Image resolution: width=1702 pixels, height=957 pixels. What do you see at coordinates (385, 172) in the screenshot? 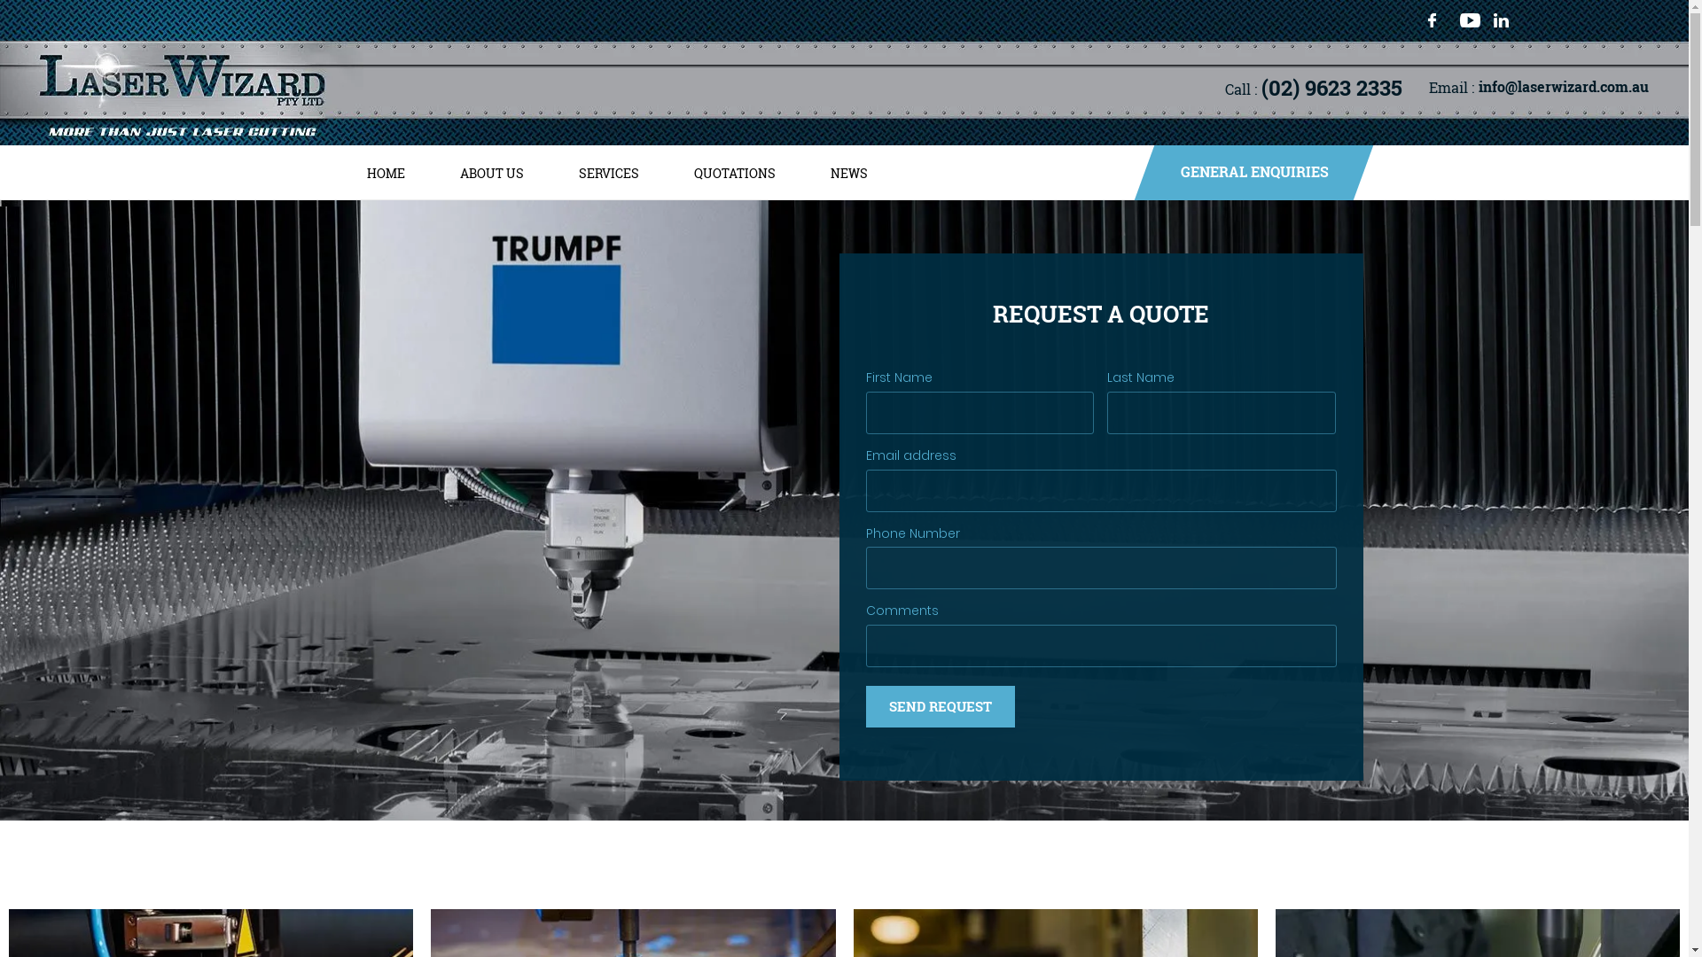
I see `HOME` at bounding box center [385, 172].